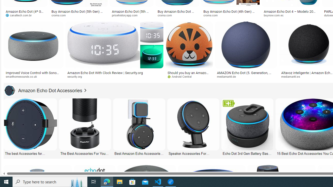  I want to click on mediamarkt.es, so click(292, 76).